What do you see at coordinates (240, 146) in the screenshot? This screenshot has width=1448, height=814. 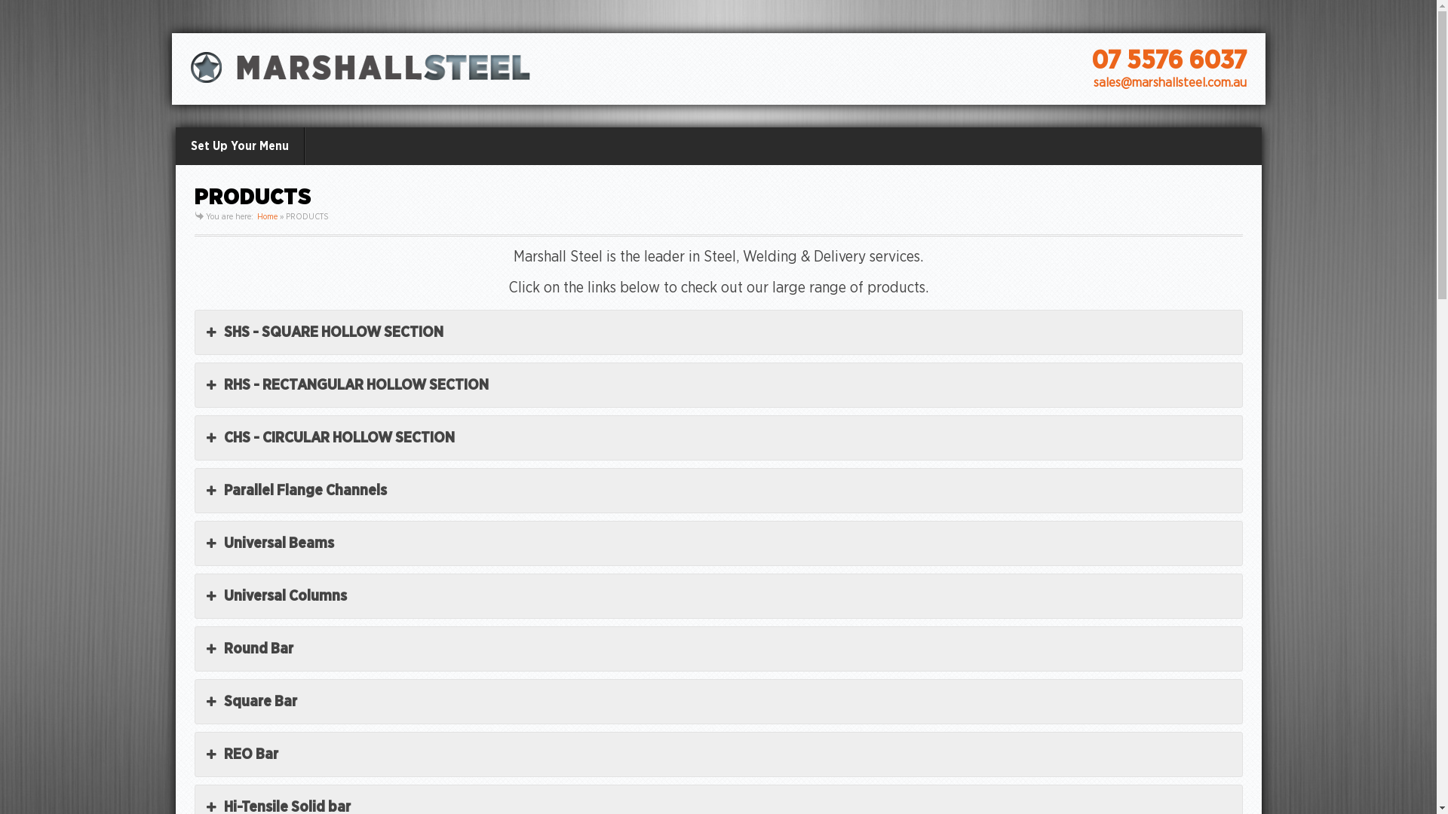 I see `Set Up Your Menu` at bounding box center [240, 146].